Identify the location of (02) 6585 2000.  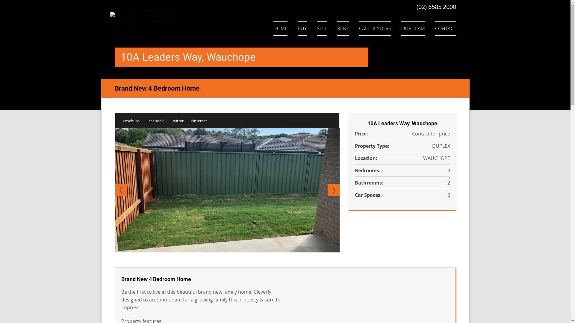
(436, 7).